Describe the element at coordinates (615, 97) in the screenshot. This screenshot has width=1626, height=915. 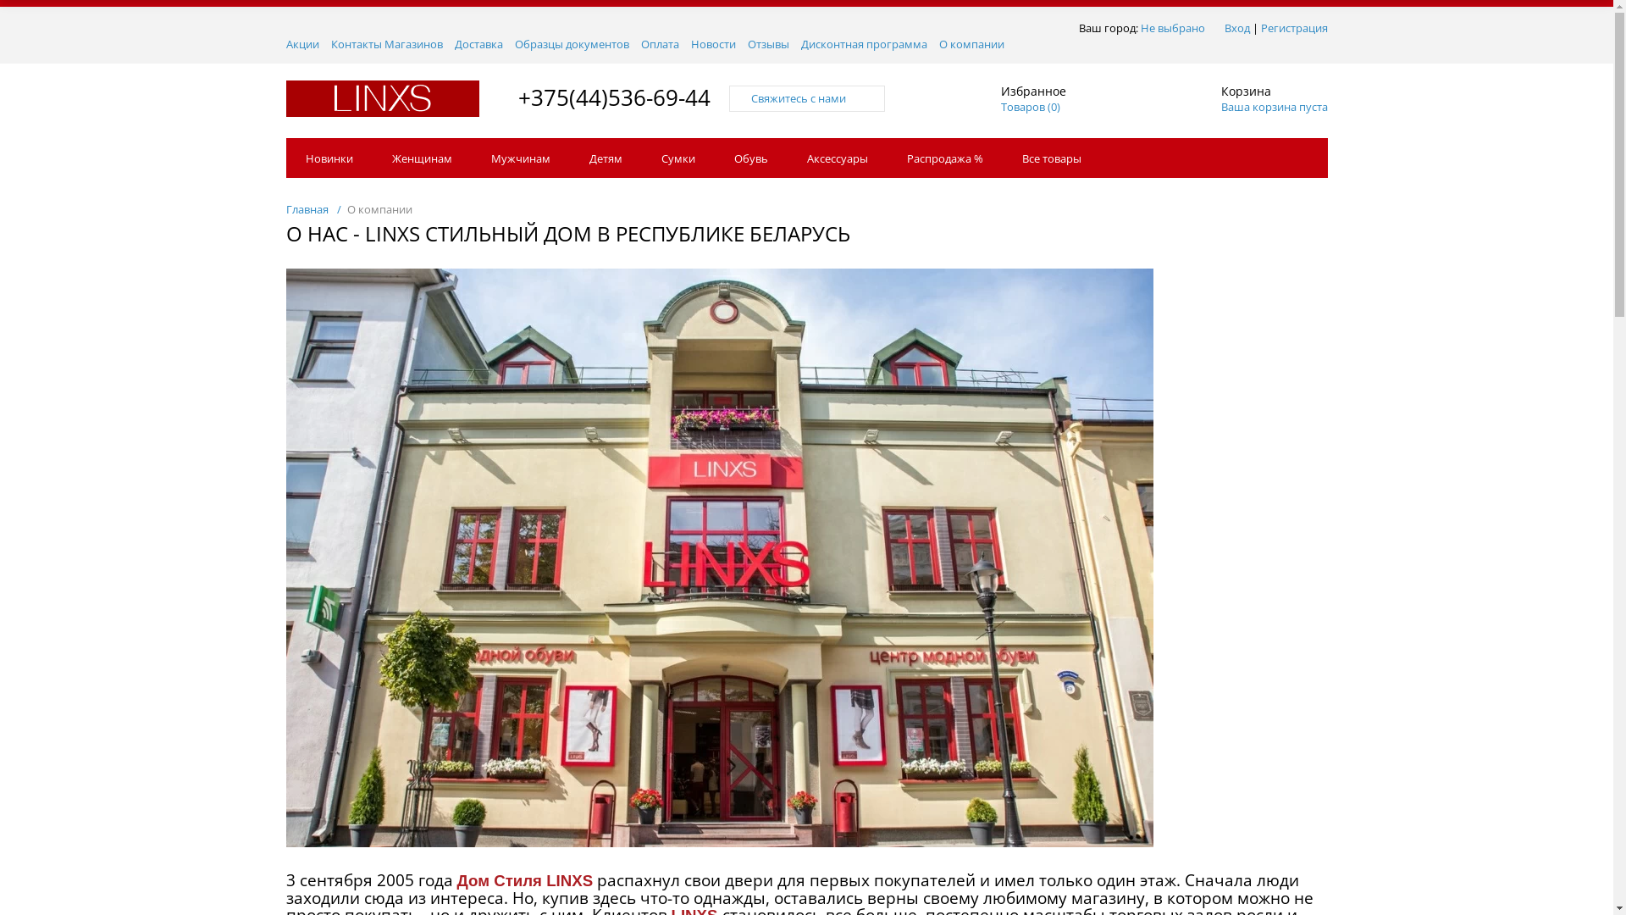
I see `+375(44)536-69-44` at that location.